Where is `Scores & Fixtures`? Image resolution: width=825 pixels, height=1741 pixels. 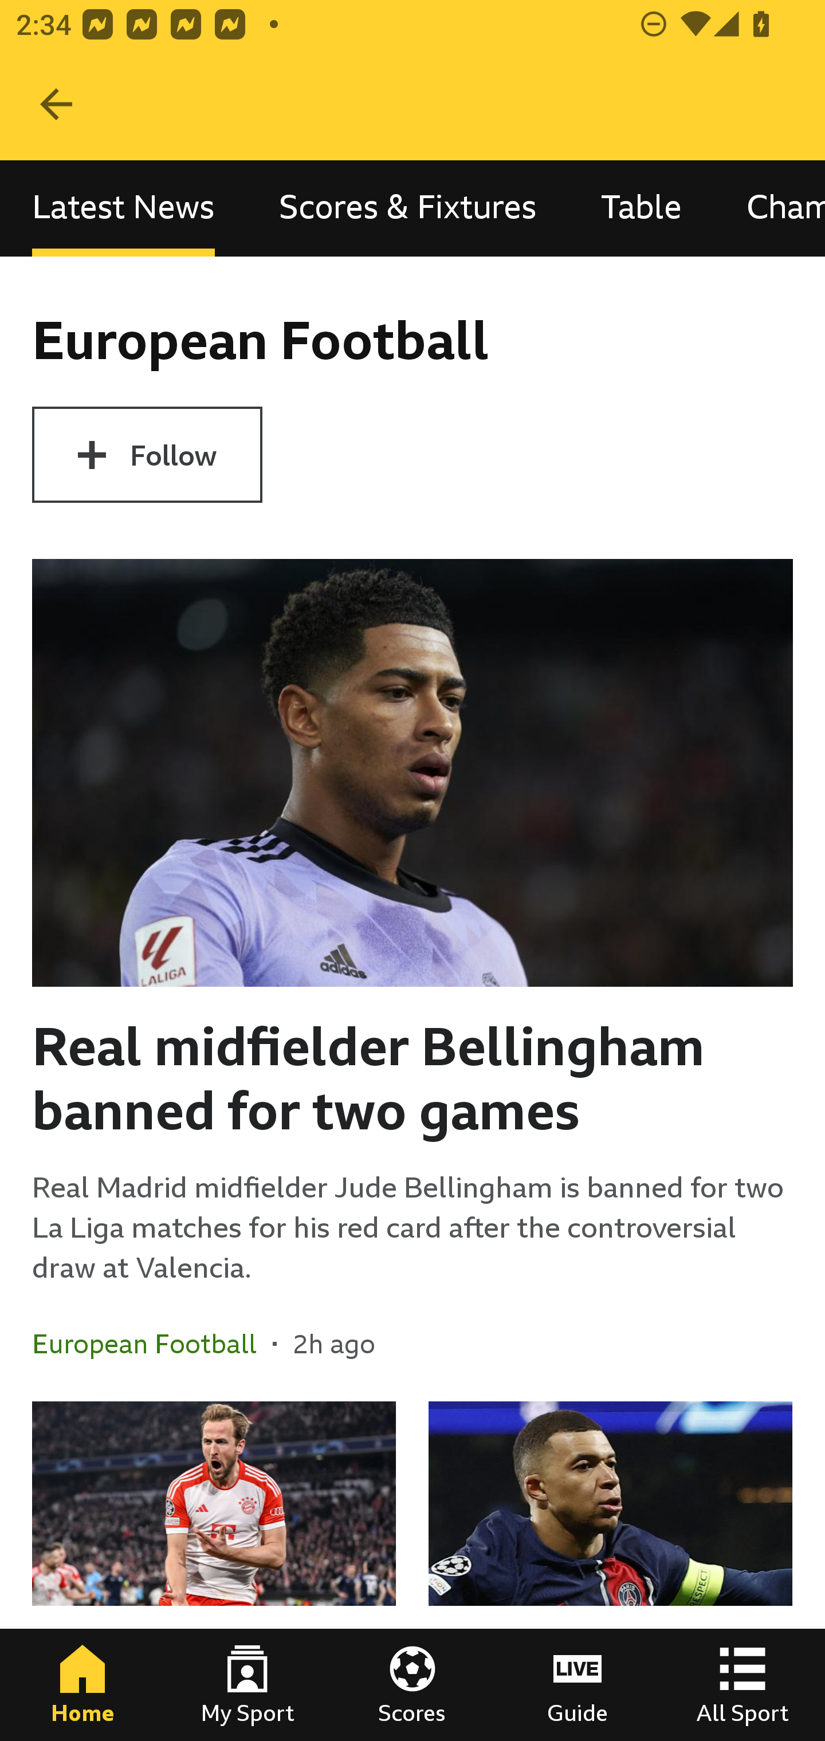
Scores & Fixtures is located at coordinates (408, 207).